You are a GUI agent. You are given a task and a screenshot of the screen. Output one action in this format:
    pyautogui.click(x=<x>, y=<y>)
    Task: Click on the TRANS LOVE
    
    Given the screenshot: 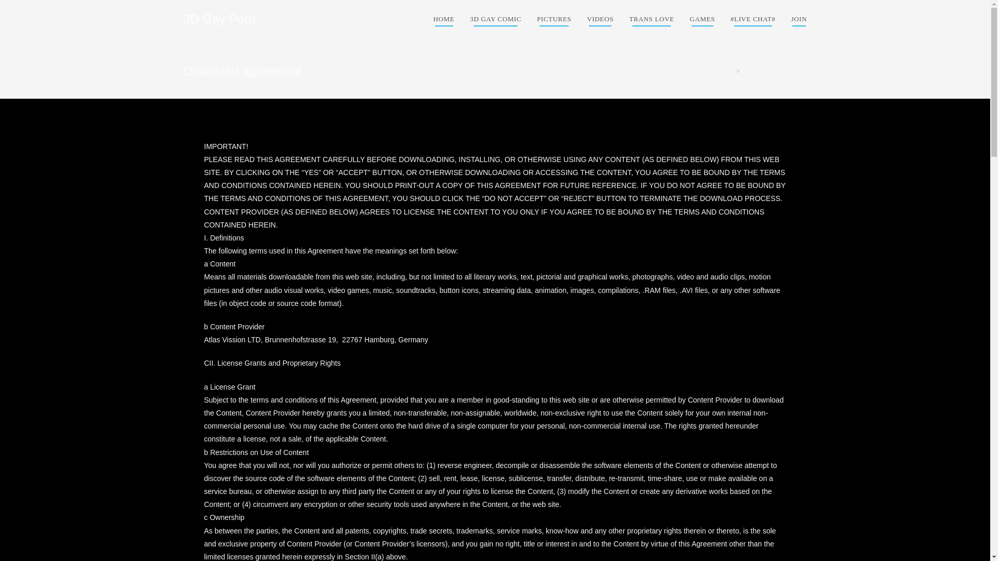 What is the action you would take?
    pyautogui.click(x=651, y=19)
    